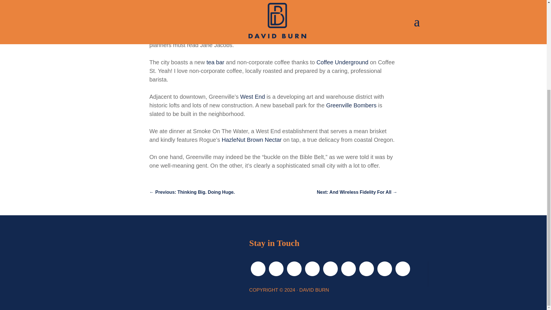  I want to click on HazleNut Brown Nectar, so click(252, 139).